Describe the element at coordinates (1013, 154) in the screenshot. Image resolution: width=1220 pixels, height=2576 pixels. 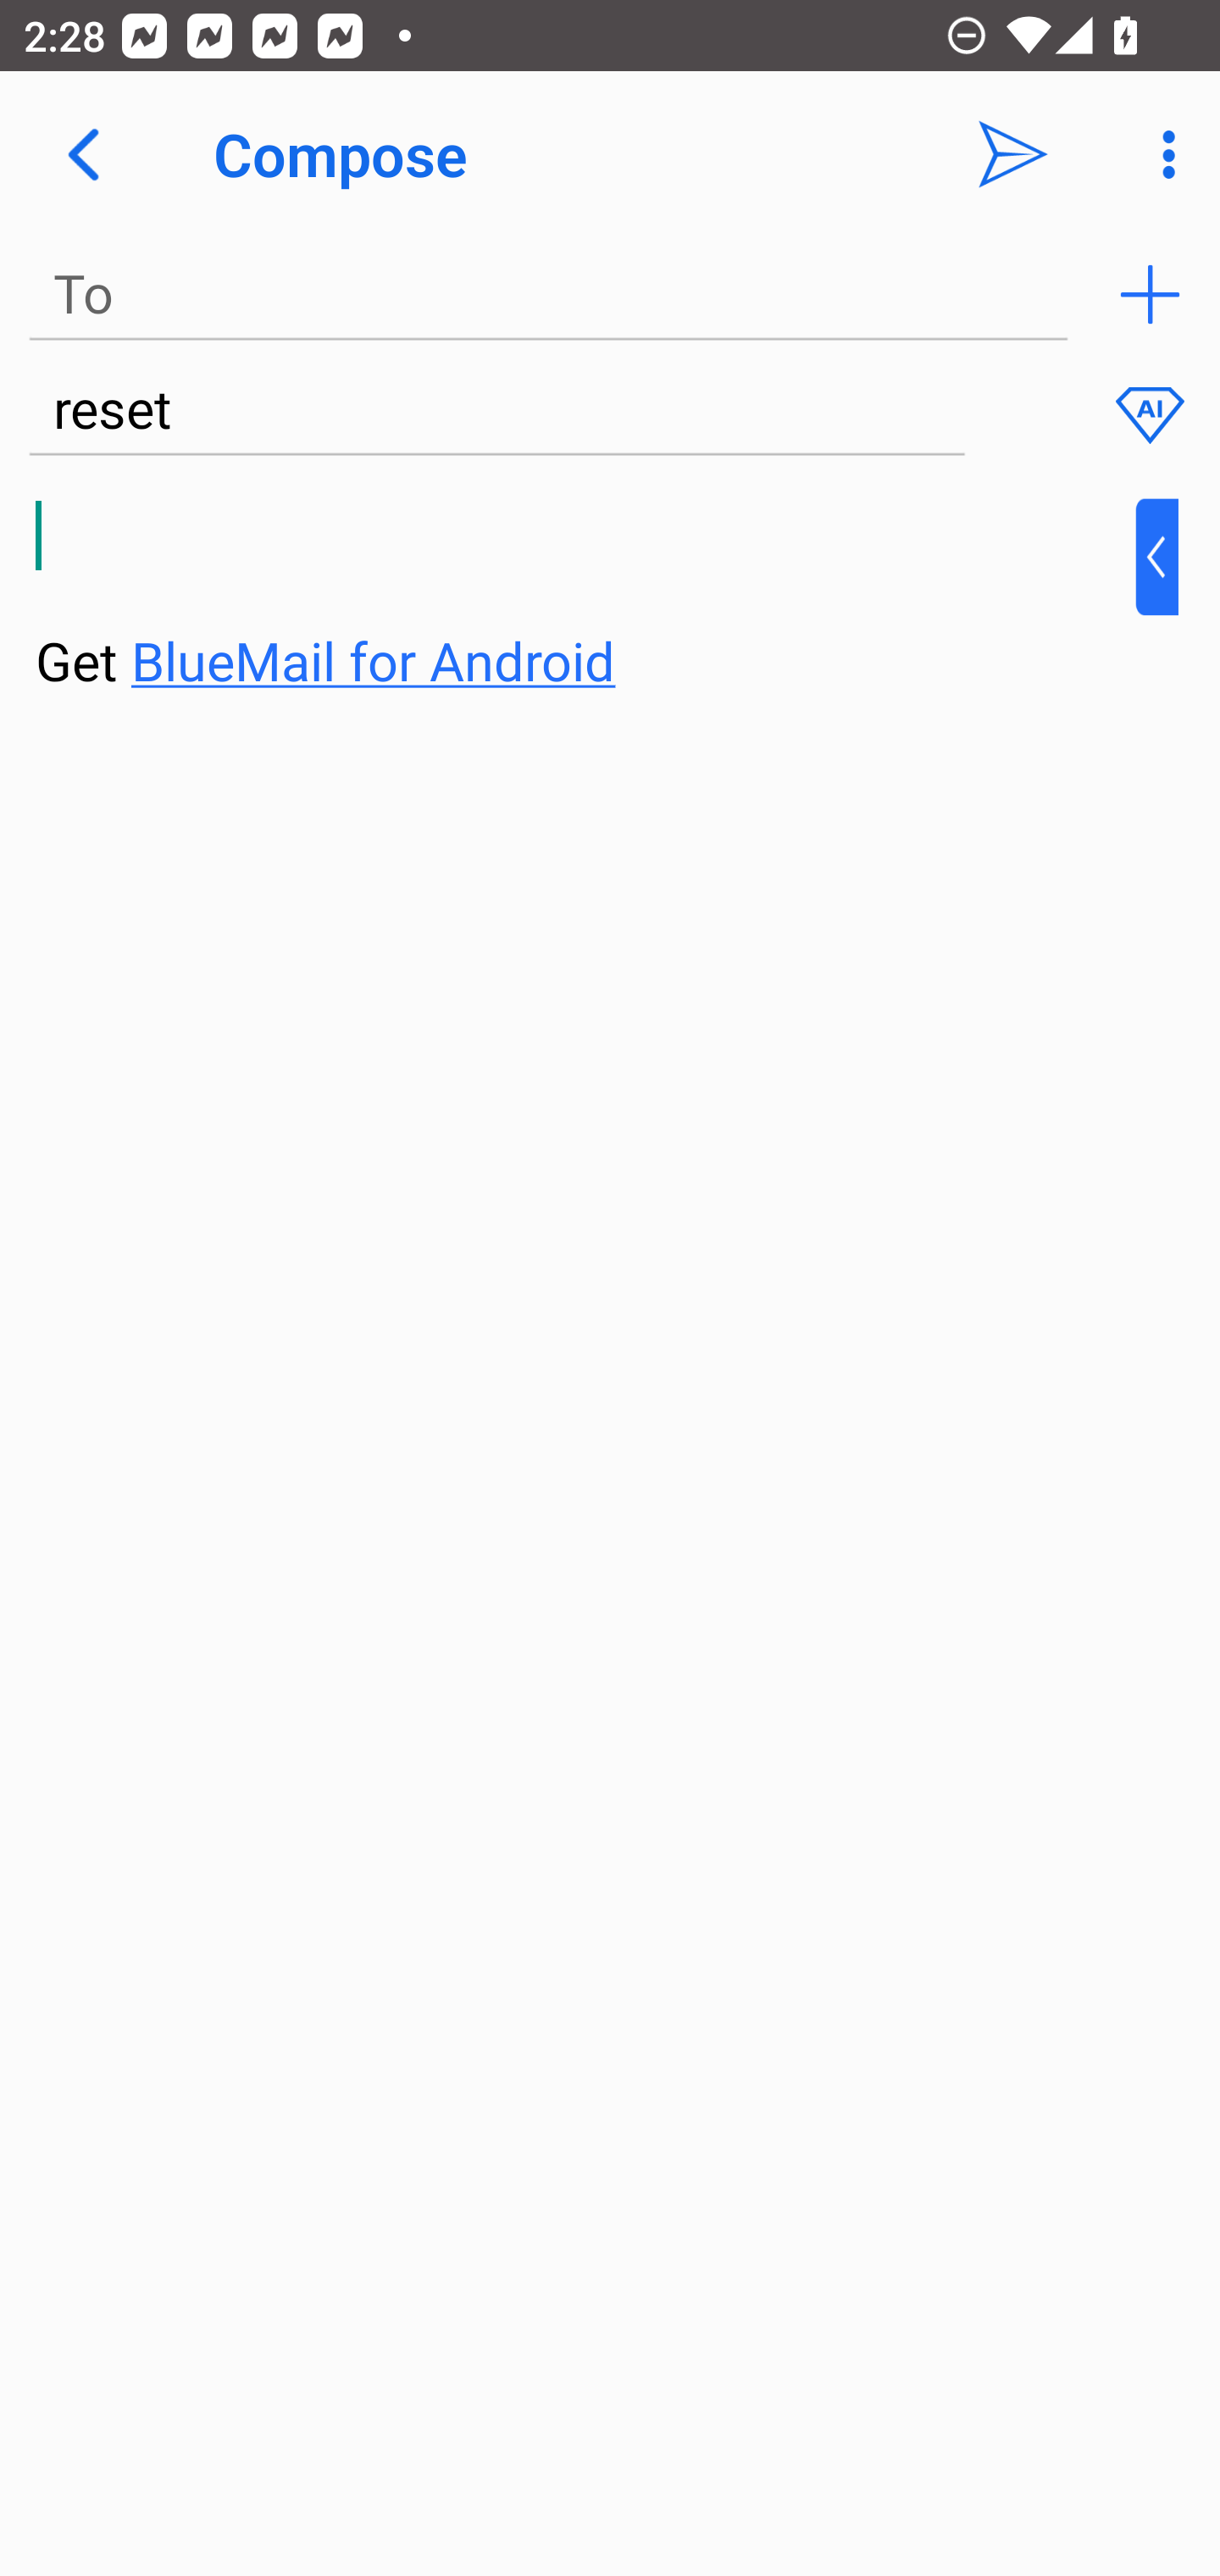
I see `Send` at that location.